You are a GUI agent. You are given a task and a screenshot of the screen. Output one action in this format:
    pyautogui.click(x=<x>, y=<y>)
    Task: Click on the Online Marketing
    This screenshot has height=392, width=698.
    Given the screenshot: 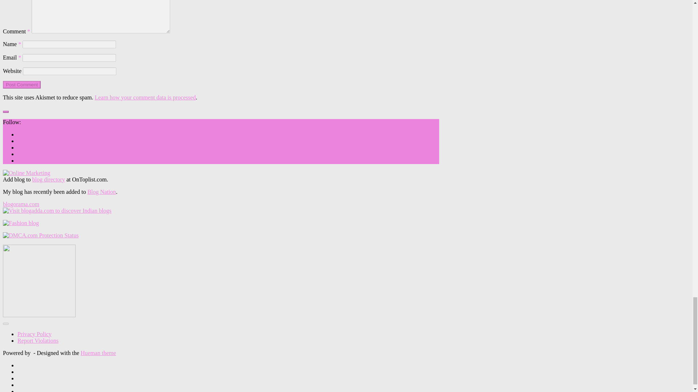 What is the action you would take?
    pyautogui.click(x=26, y=173)
    